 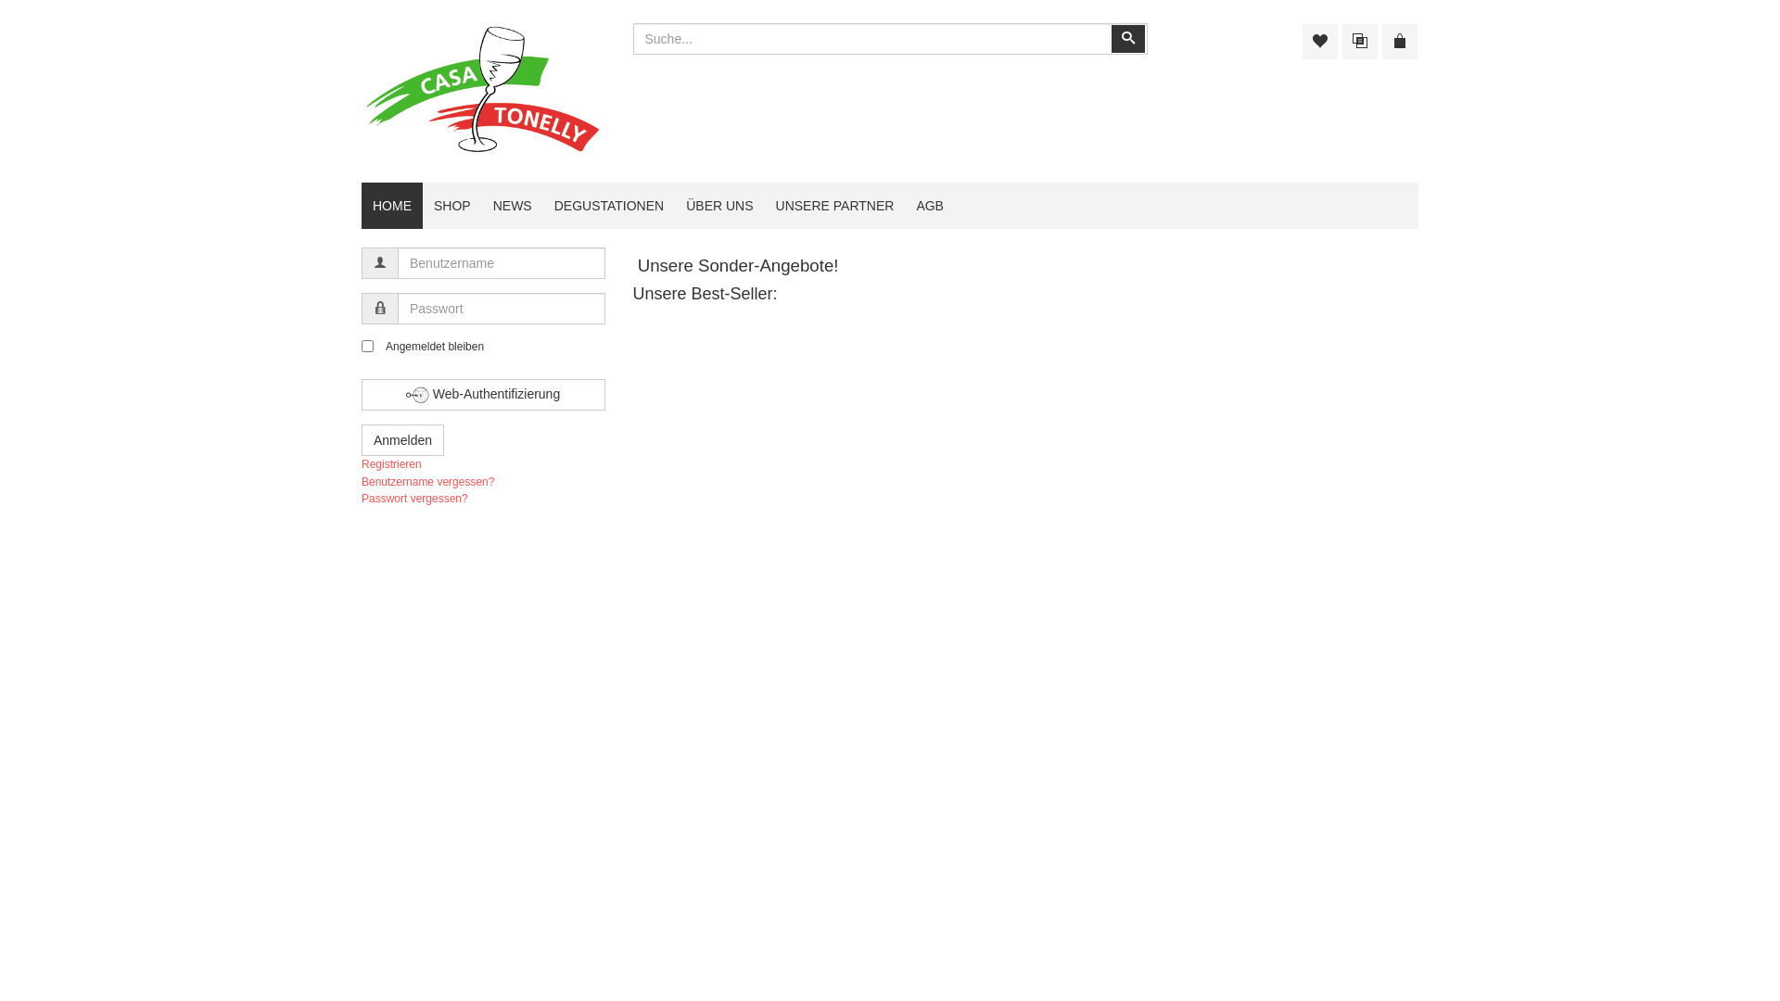 What do you see at coordinates (1127, 39) in the screenshot?
I see `Suchen` at bounding box center [1127, 39].